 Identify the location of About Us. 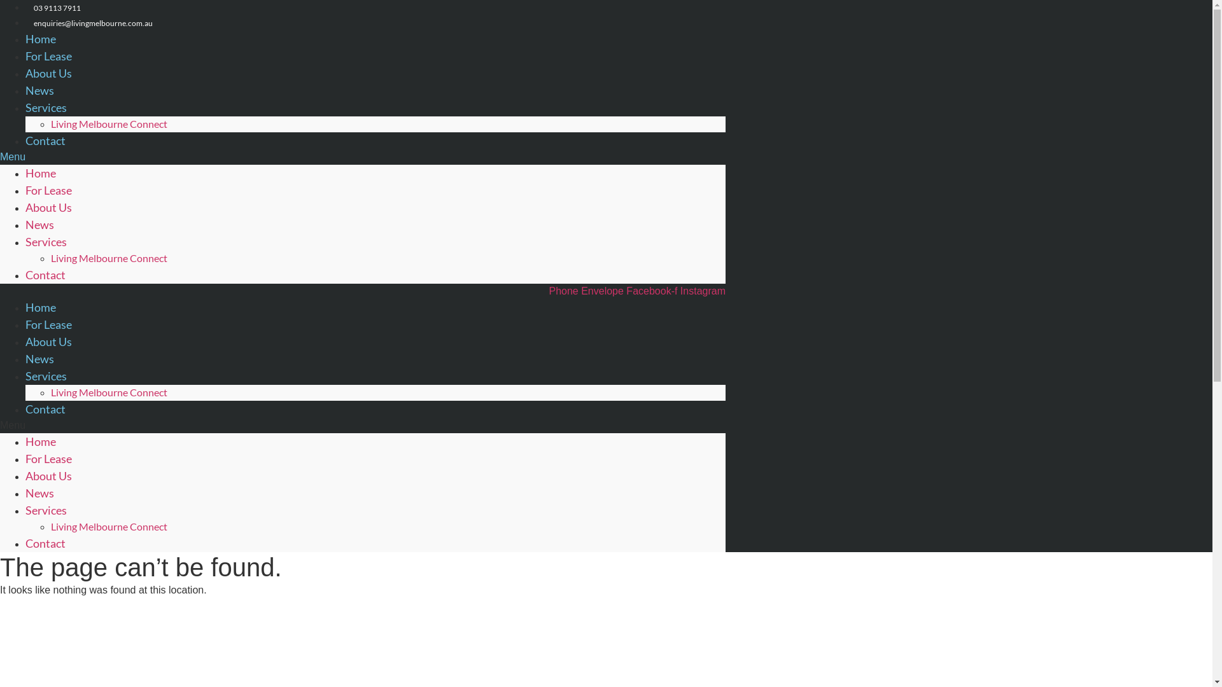
(48, 342).